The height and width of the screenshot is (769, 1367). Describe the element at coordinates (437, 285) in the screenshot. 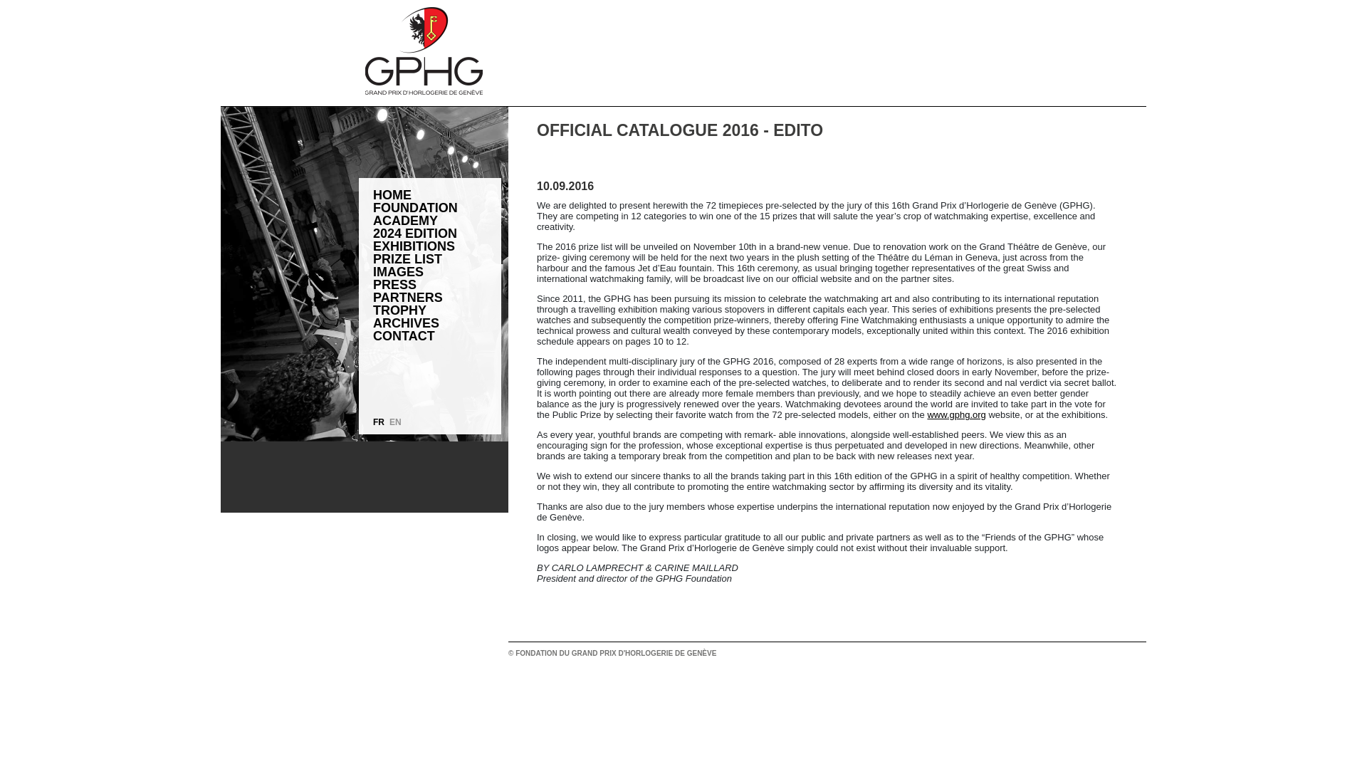

I see `PRESS` at that location.